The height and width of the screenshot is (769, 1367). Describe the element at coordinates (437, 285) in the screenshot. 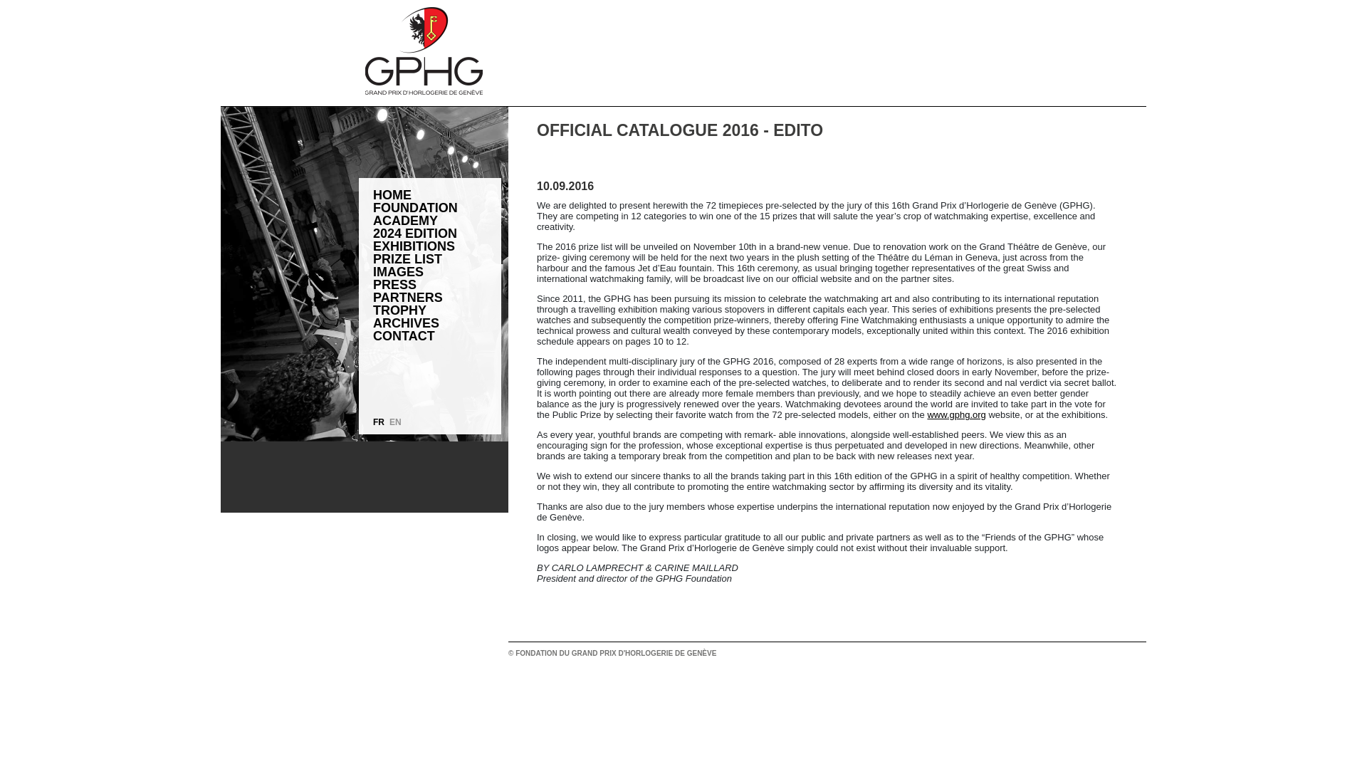

I see `PRESS` at that location.